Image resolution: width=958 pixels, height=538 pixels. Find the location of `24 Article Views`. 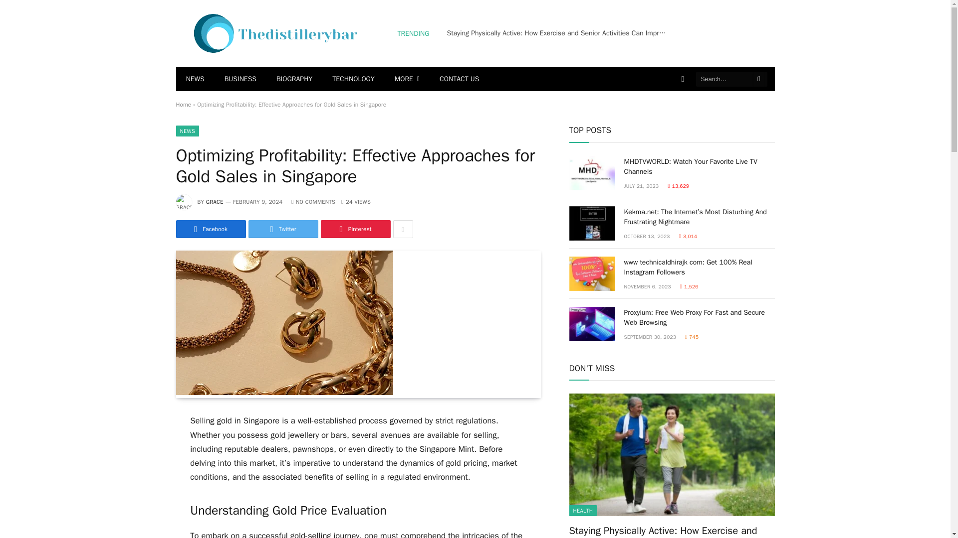

24 Article Views is located at coordinates (356, 201).